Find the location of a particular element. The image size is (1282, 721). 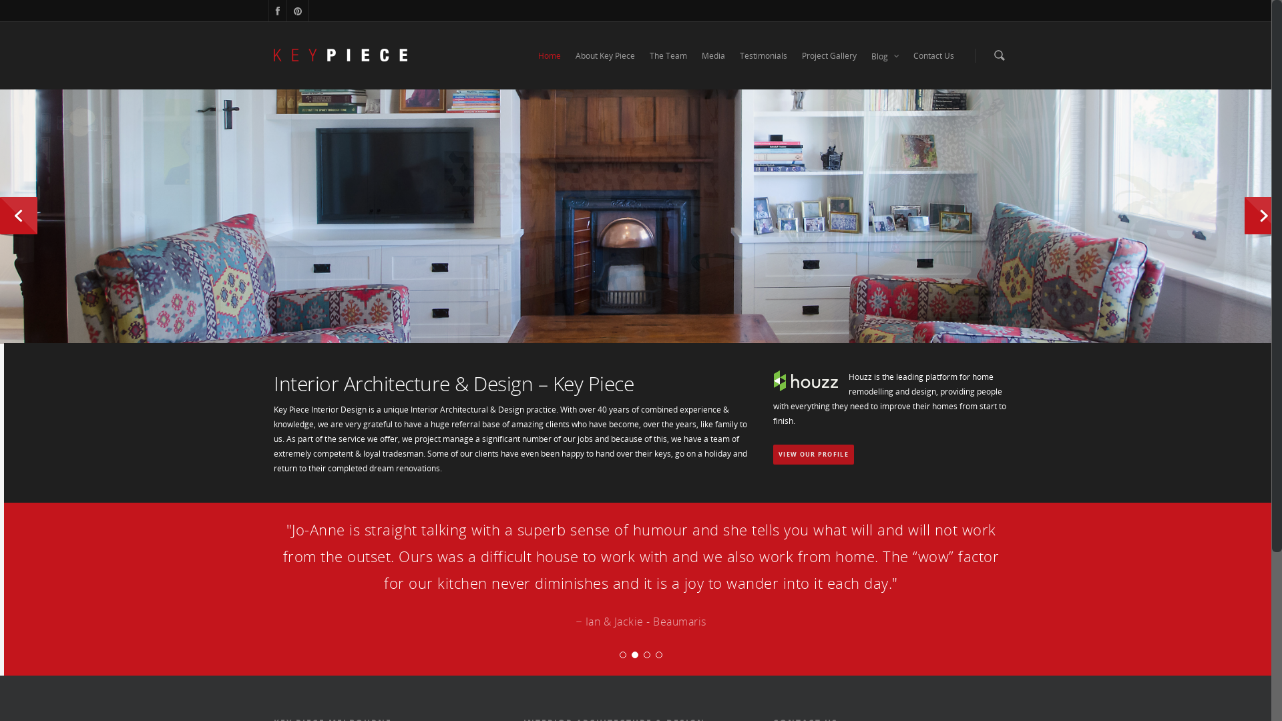

The Team is located at coordinates (668, 69).